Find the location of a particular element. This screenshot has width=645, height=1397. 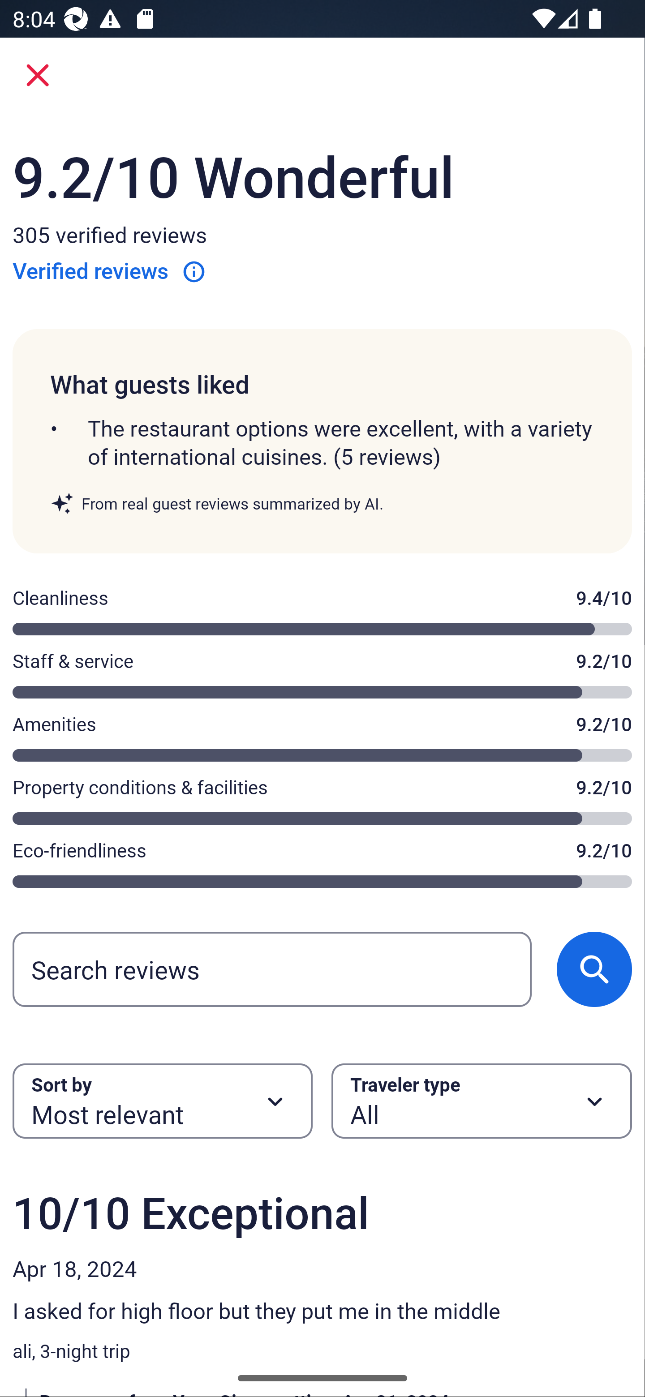

Close is located at coordinates (38, 75).